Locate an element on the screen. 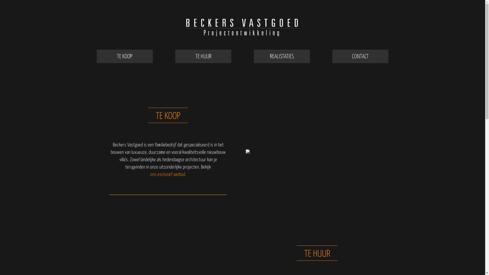 The image size is (489, 275). CONTACT is located at coordinates (360, 57).